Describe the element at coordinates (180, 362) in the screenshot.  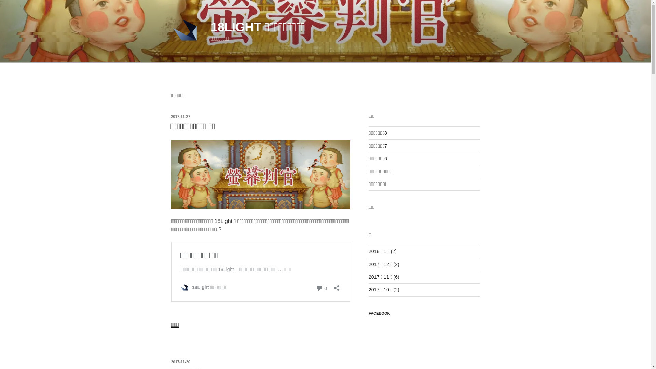
I see `2017-11-20` at that location.